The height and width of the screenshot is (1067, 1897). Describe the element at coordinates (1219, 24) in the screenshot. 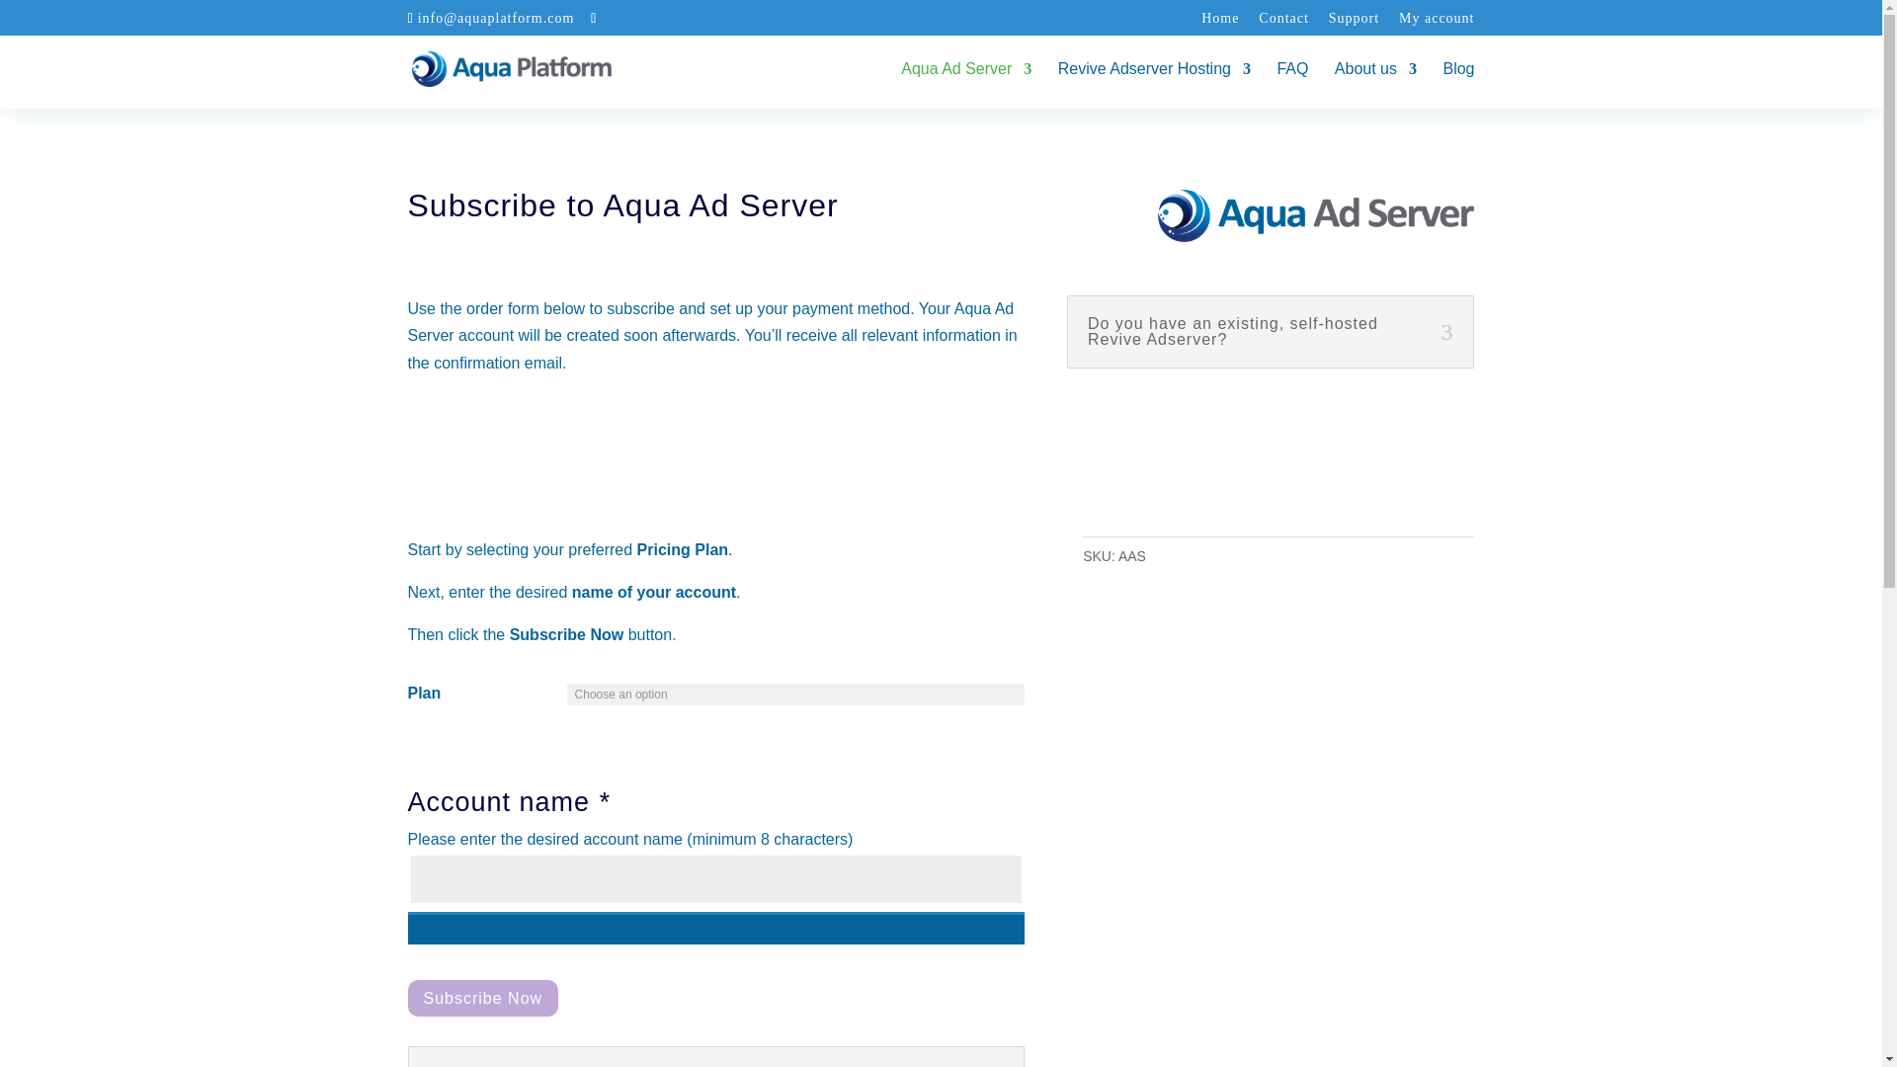

I see `Home` at that location.